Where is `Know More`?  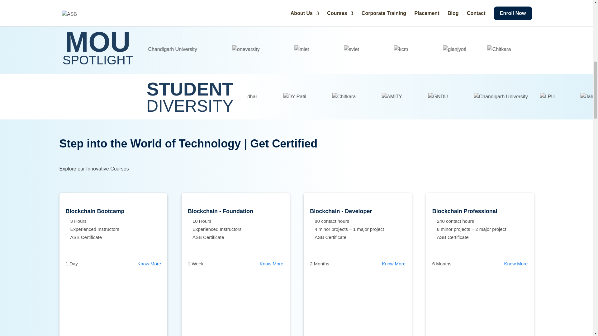
Know More is located at coordinates (272, 264).